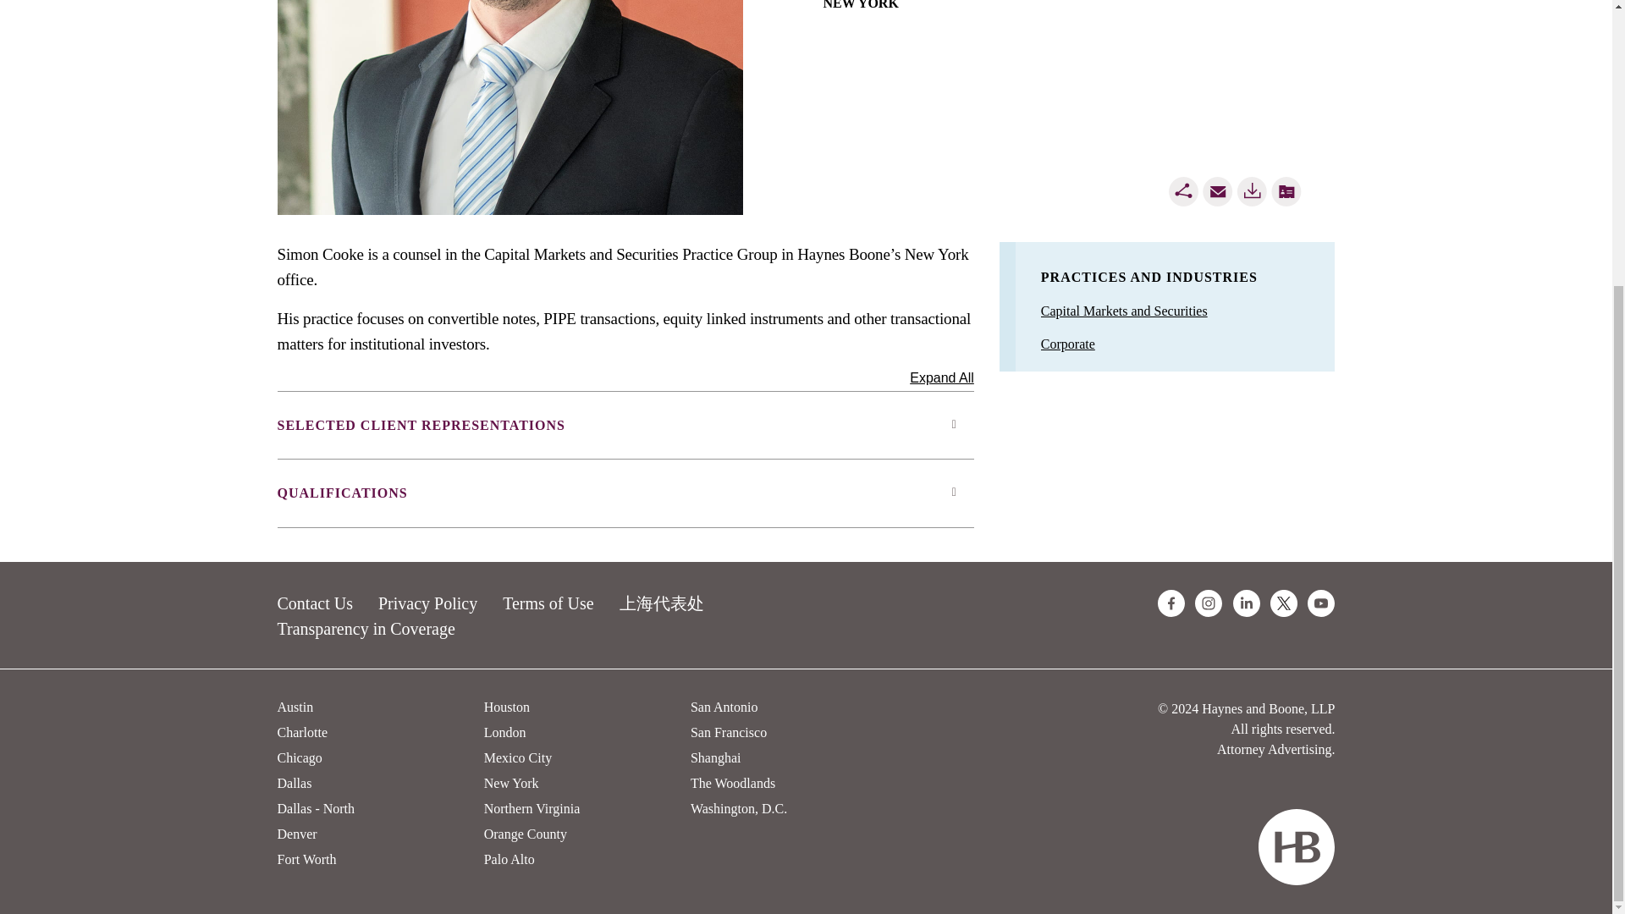  Describe the element at coordinates (1296, 846) in the screenshot. I see `Combined Shape` at that location.